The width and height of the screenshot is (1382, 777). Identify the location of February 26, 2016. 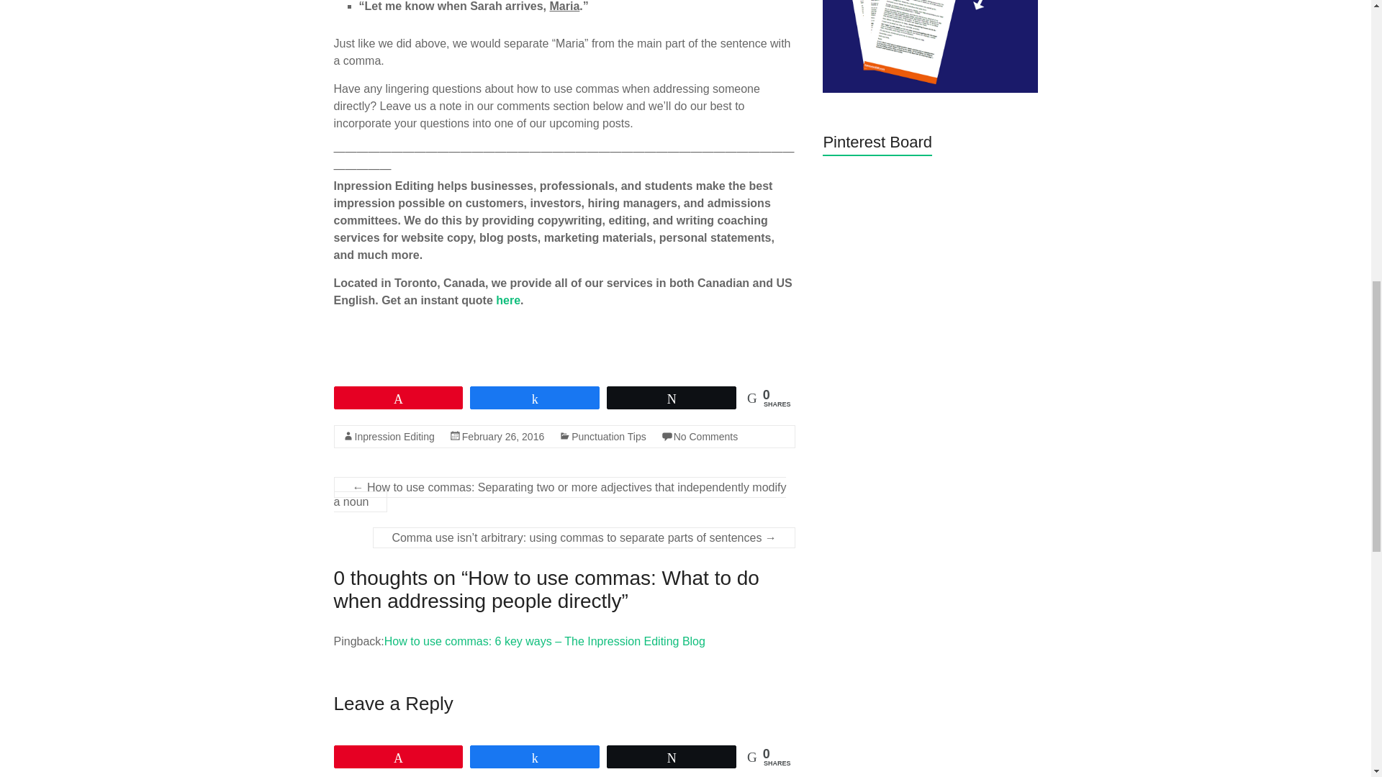
(502, 436).